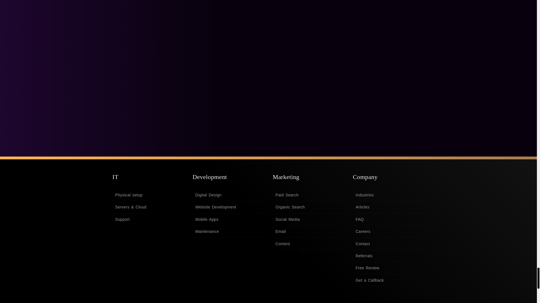 This screenshot has width=540, height=303. What do you see at coordinates (228, 195) in the screenshot?
I see `Digital Design` at bounding box center [228, 195].